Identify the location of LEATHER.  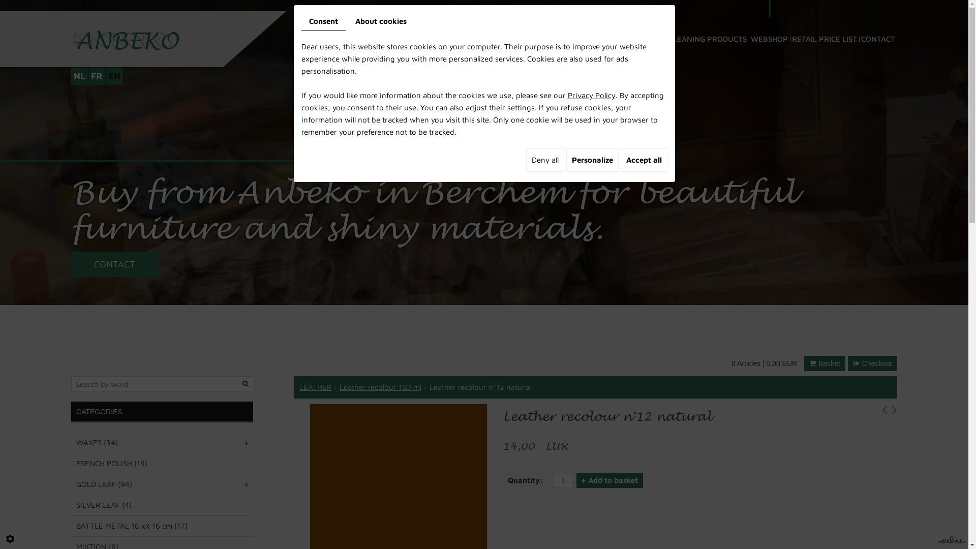
(315, 387).